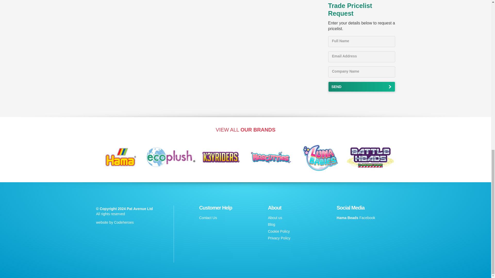 The image size is (495, 278). I want to click on SEND, so click(361, 87).